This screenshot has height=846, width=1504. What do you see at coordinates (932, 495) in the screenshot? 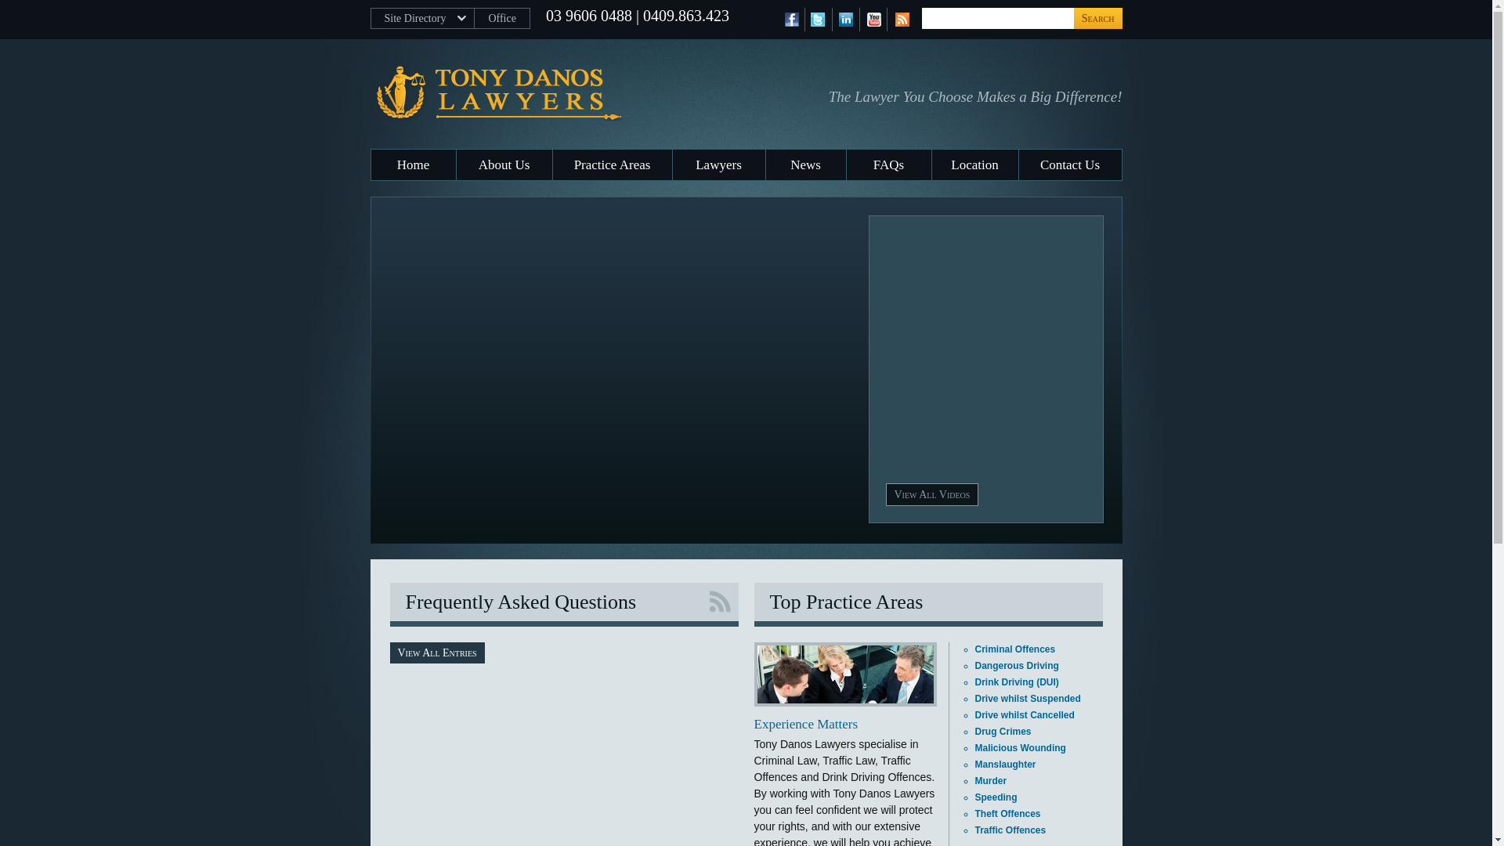
I see `View All Videos` at bounding box center [932, 495].